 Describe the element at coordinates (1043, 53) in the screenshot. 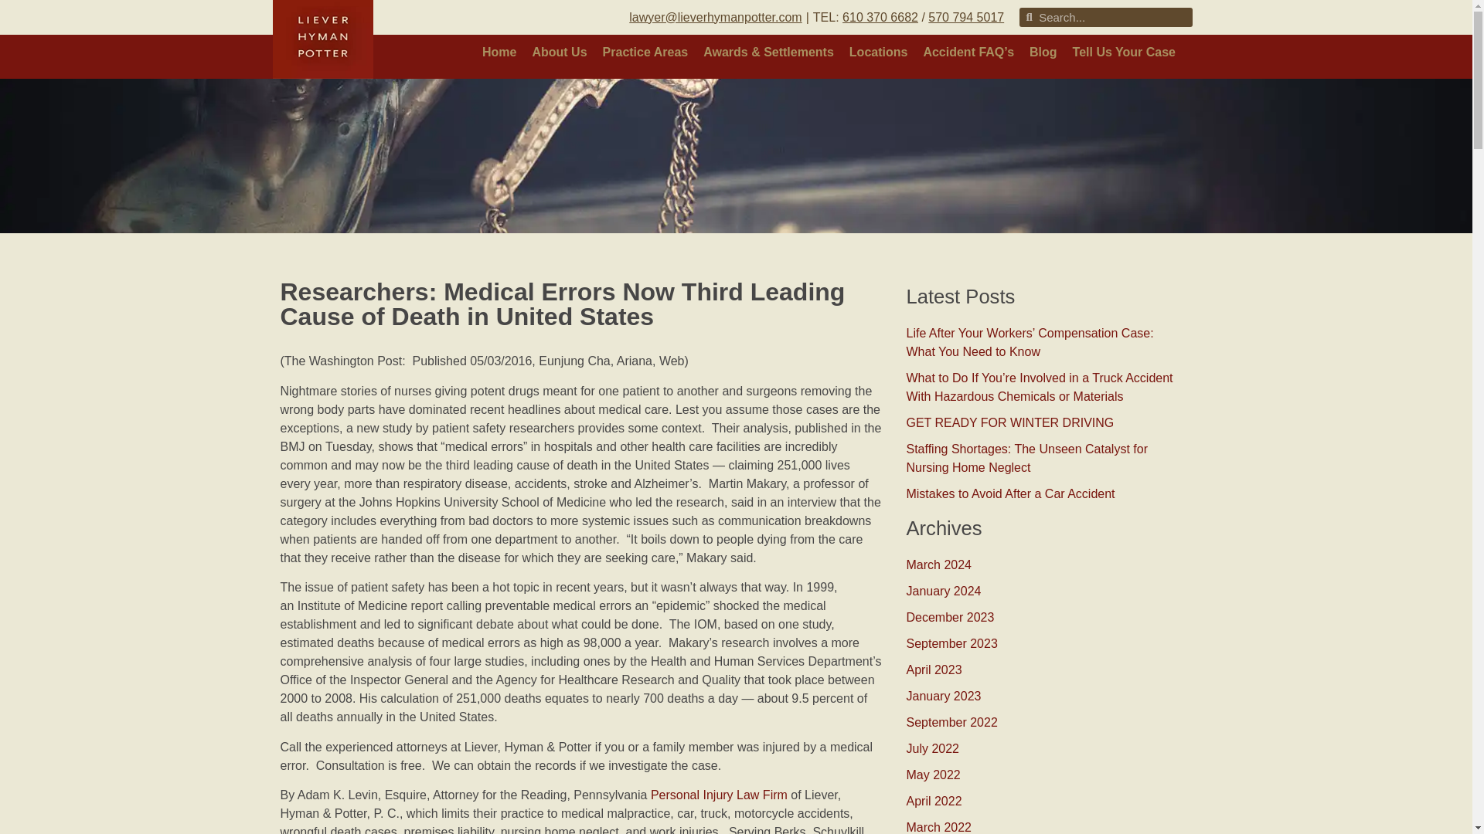

I see `Blog` at that location.